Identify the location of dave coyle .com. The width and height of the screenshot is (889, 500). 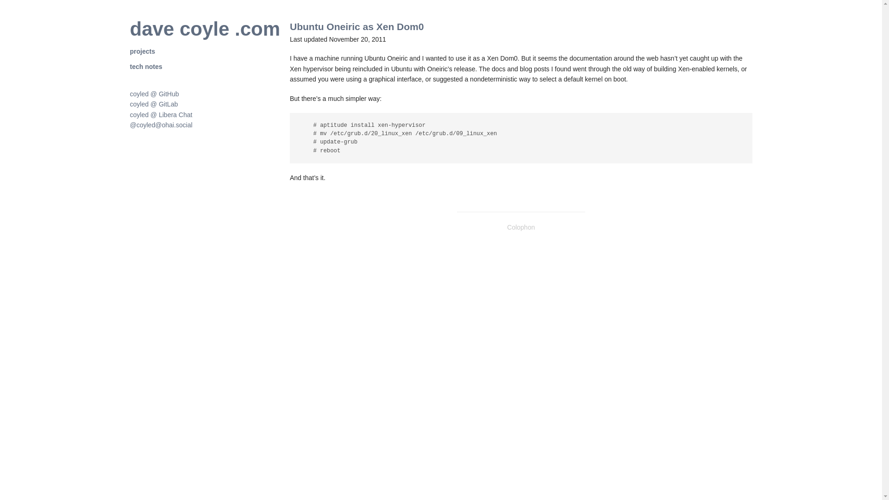
(205, 29).